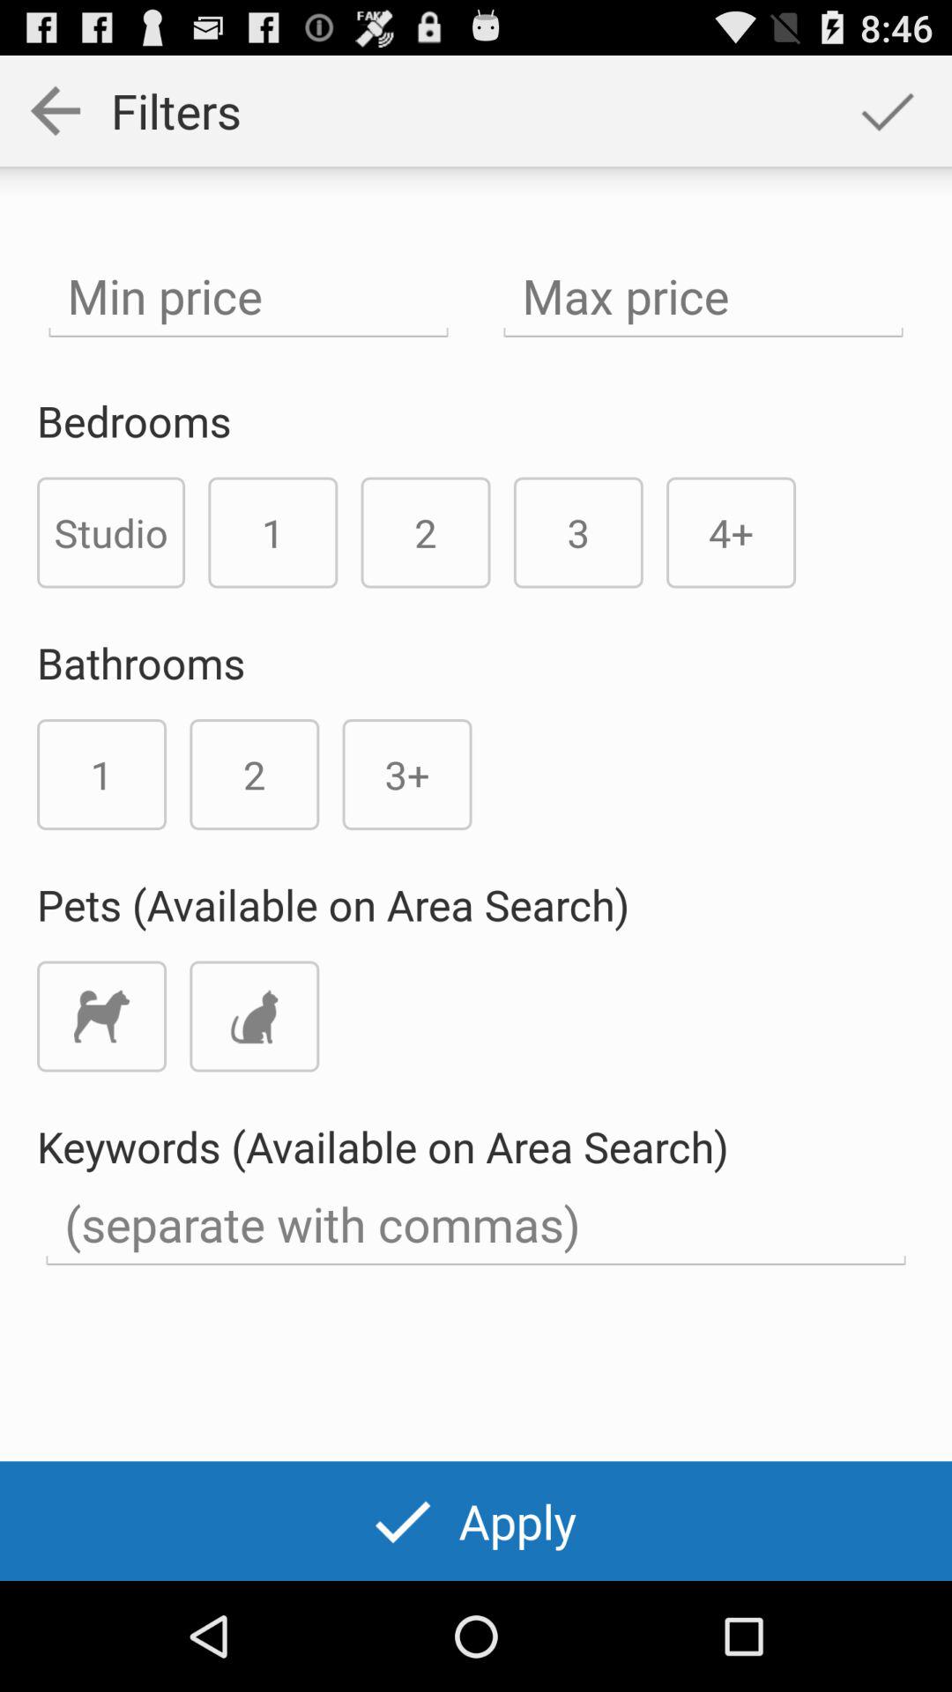 The image size is (952, 1692). I want to click on launch the icon next to 3 icon, so click(731, 532).